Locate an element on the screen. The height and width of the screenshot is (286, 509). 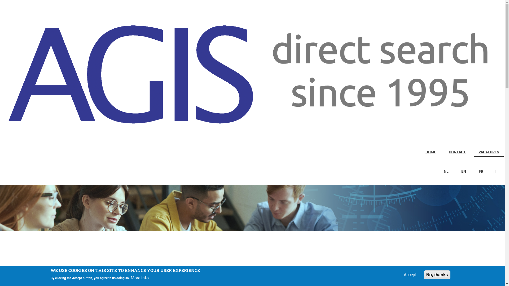
FR is located at coordinates (481, 172).